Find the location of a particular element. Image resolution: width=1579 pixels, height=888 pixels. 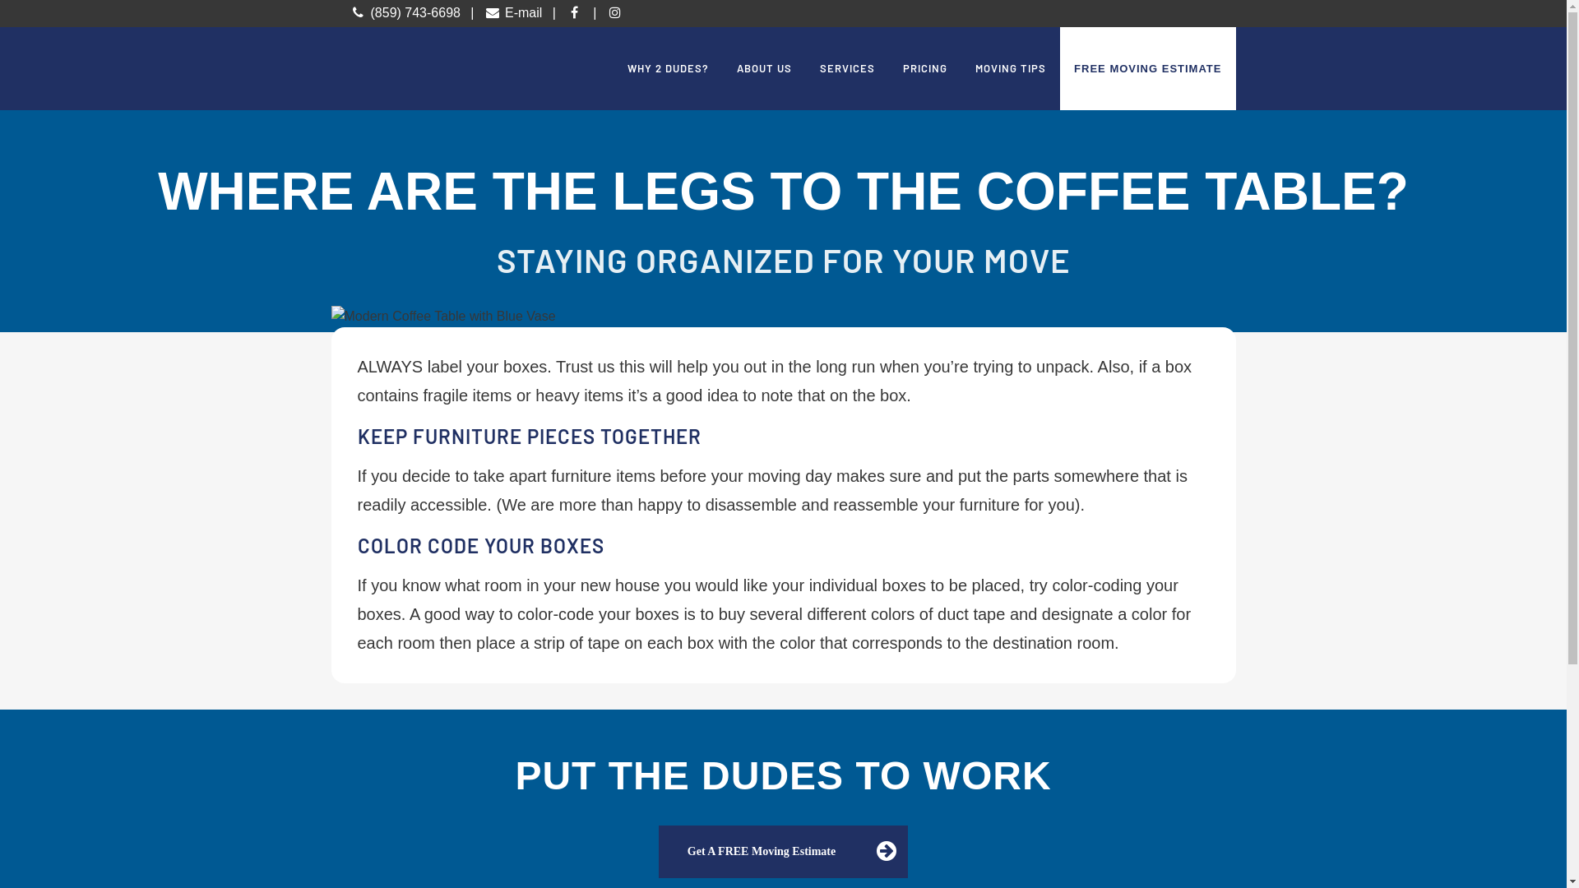

PRICING is located at coordinates (925, 68).